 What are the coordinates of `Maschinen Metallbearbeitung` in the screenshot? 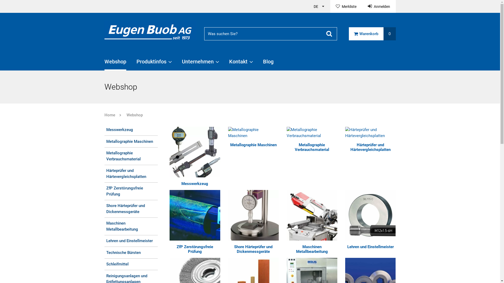 It's located at (312, 215).